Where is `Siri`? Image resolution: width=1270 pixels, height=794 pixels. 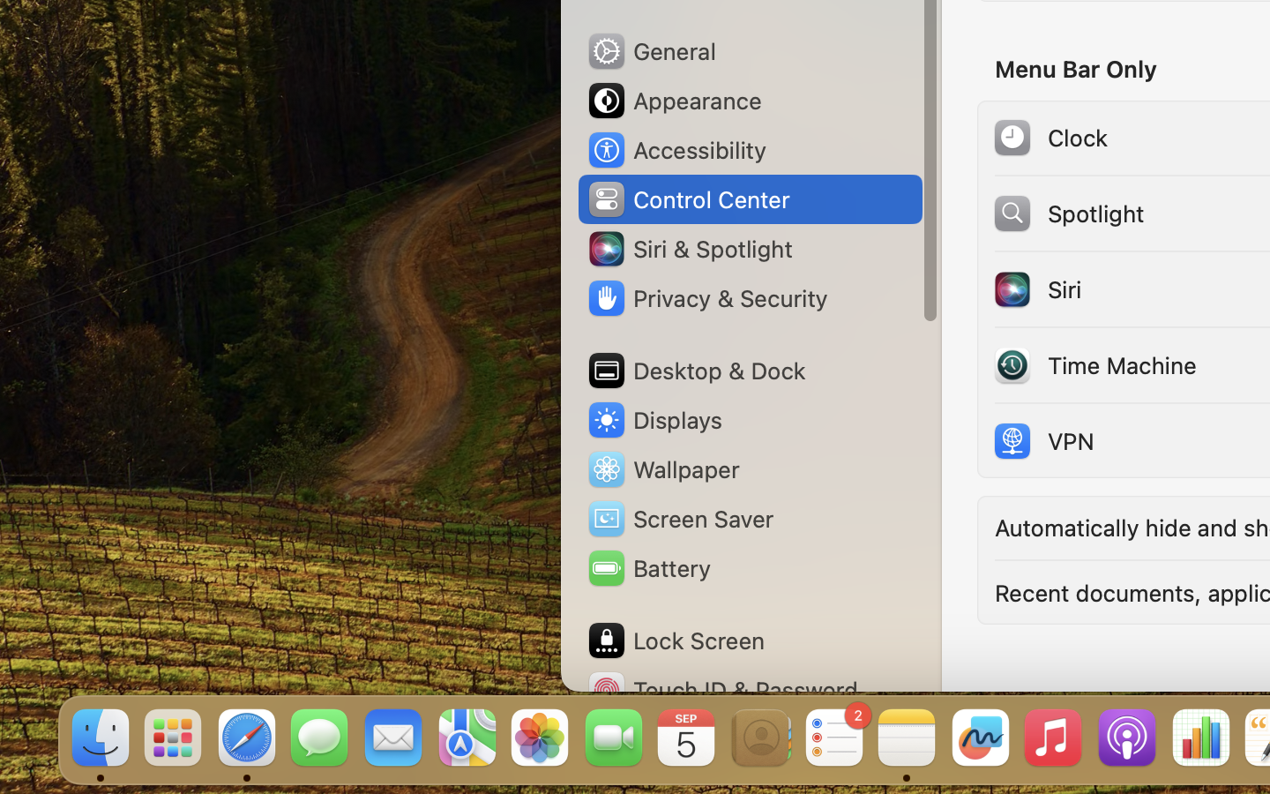
Siri is located at coordinates (1036, 289).